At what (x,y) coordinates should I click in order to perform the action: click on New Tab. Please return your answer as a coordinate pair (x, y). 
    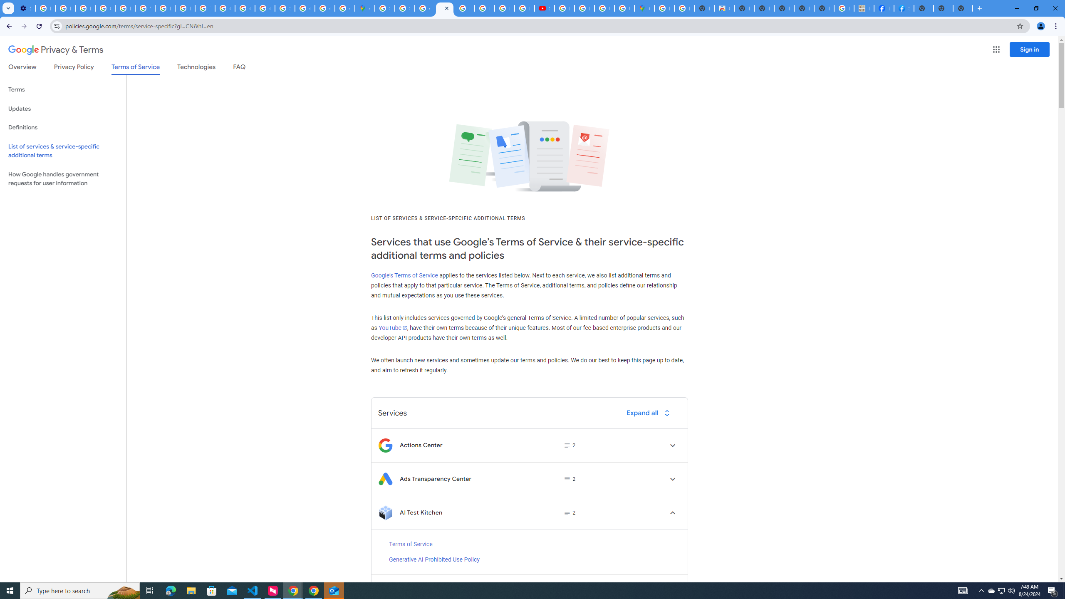
    Looking at the image, I should click on (963, 8).